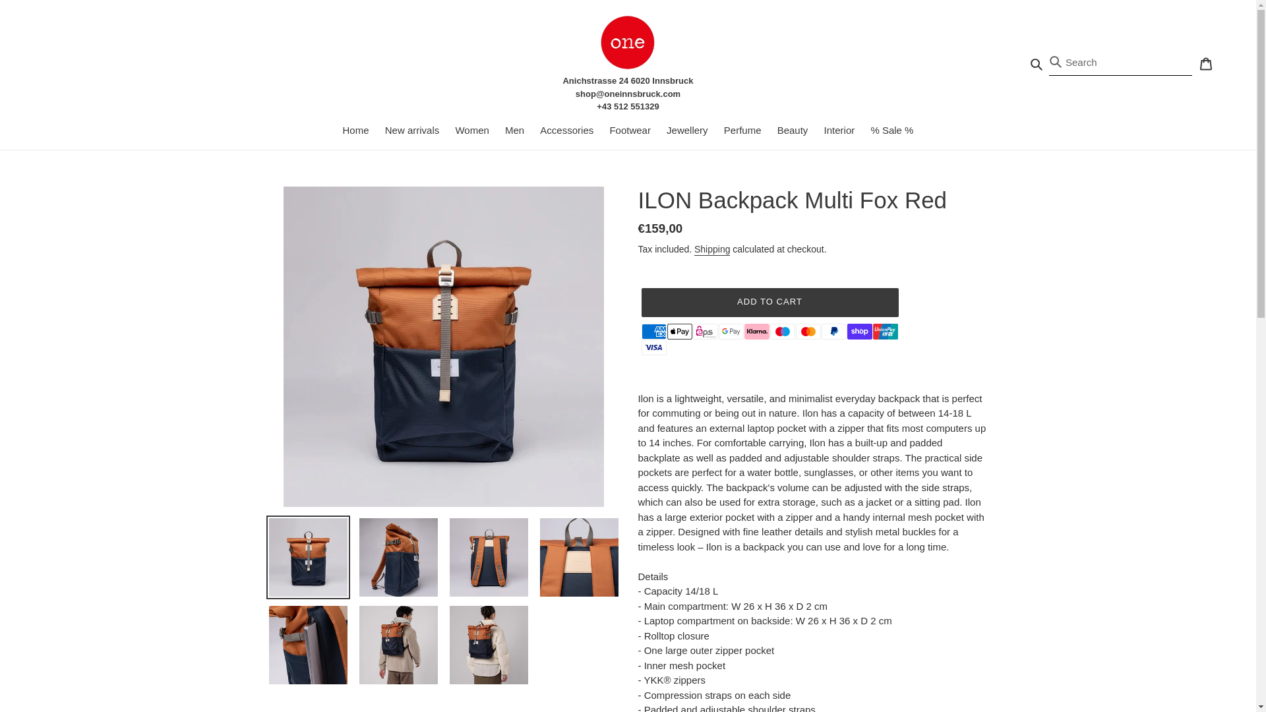 The height and width of the screenshot is (712, 1266). I want to click on Home, so click(356, 131).